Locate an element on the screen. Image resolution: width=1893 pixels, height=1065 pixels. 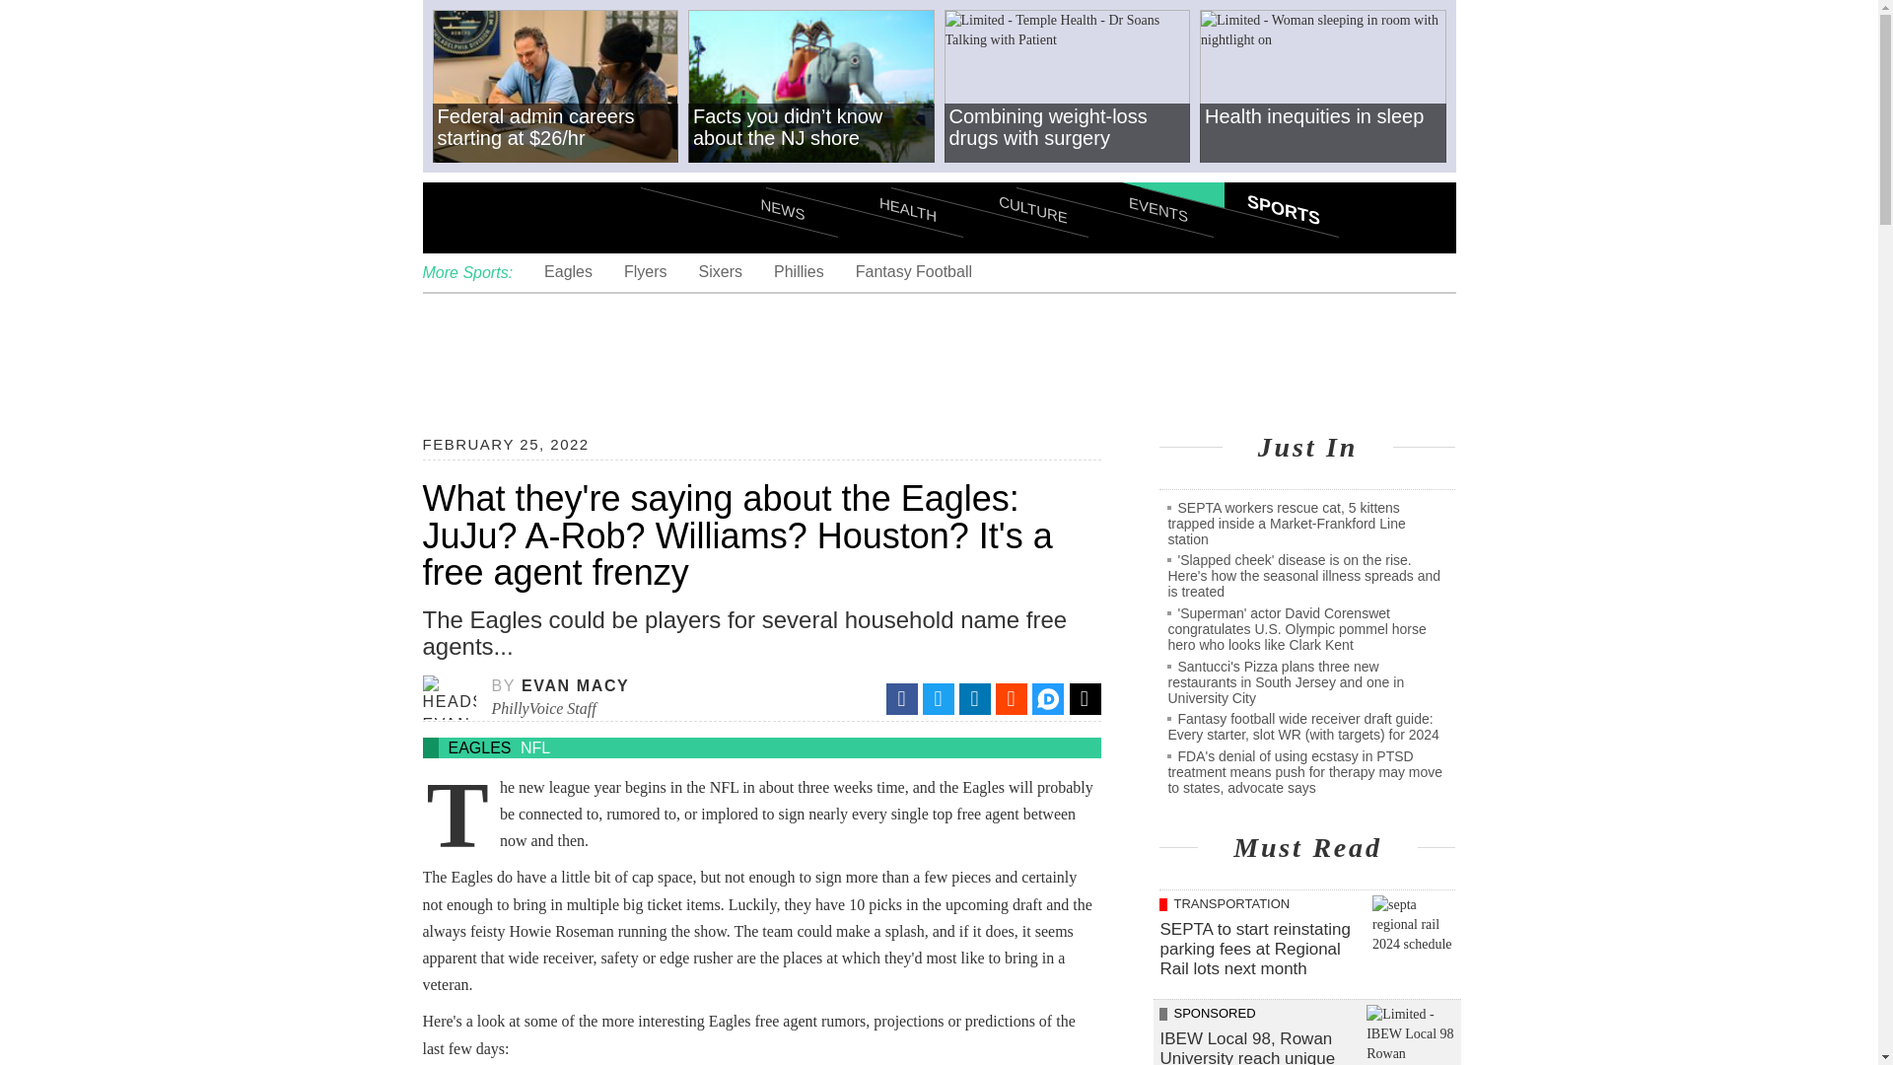
EVENTS is located at coordinates (1114, 173).